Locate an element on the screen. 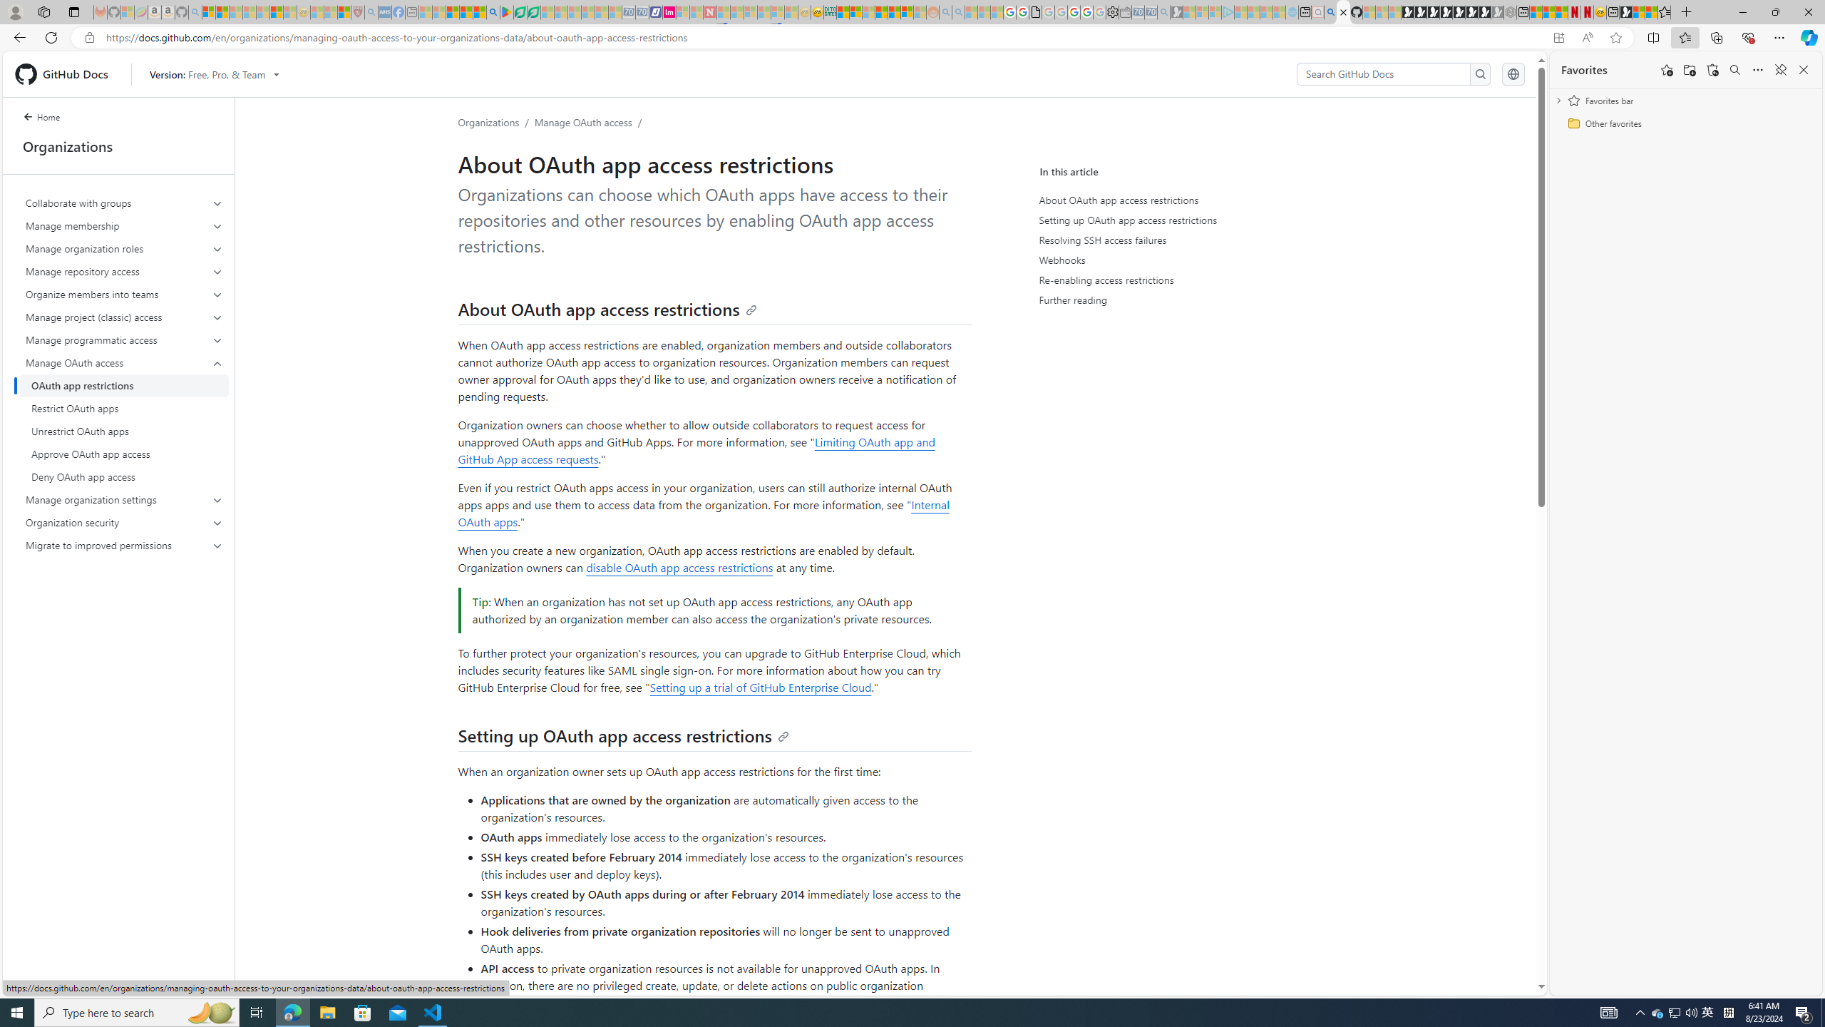 The height and width of the screenshot is (1027, 1825). Manage OAuth access is located at coordinates (125, 419).